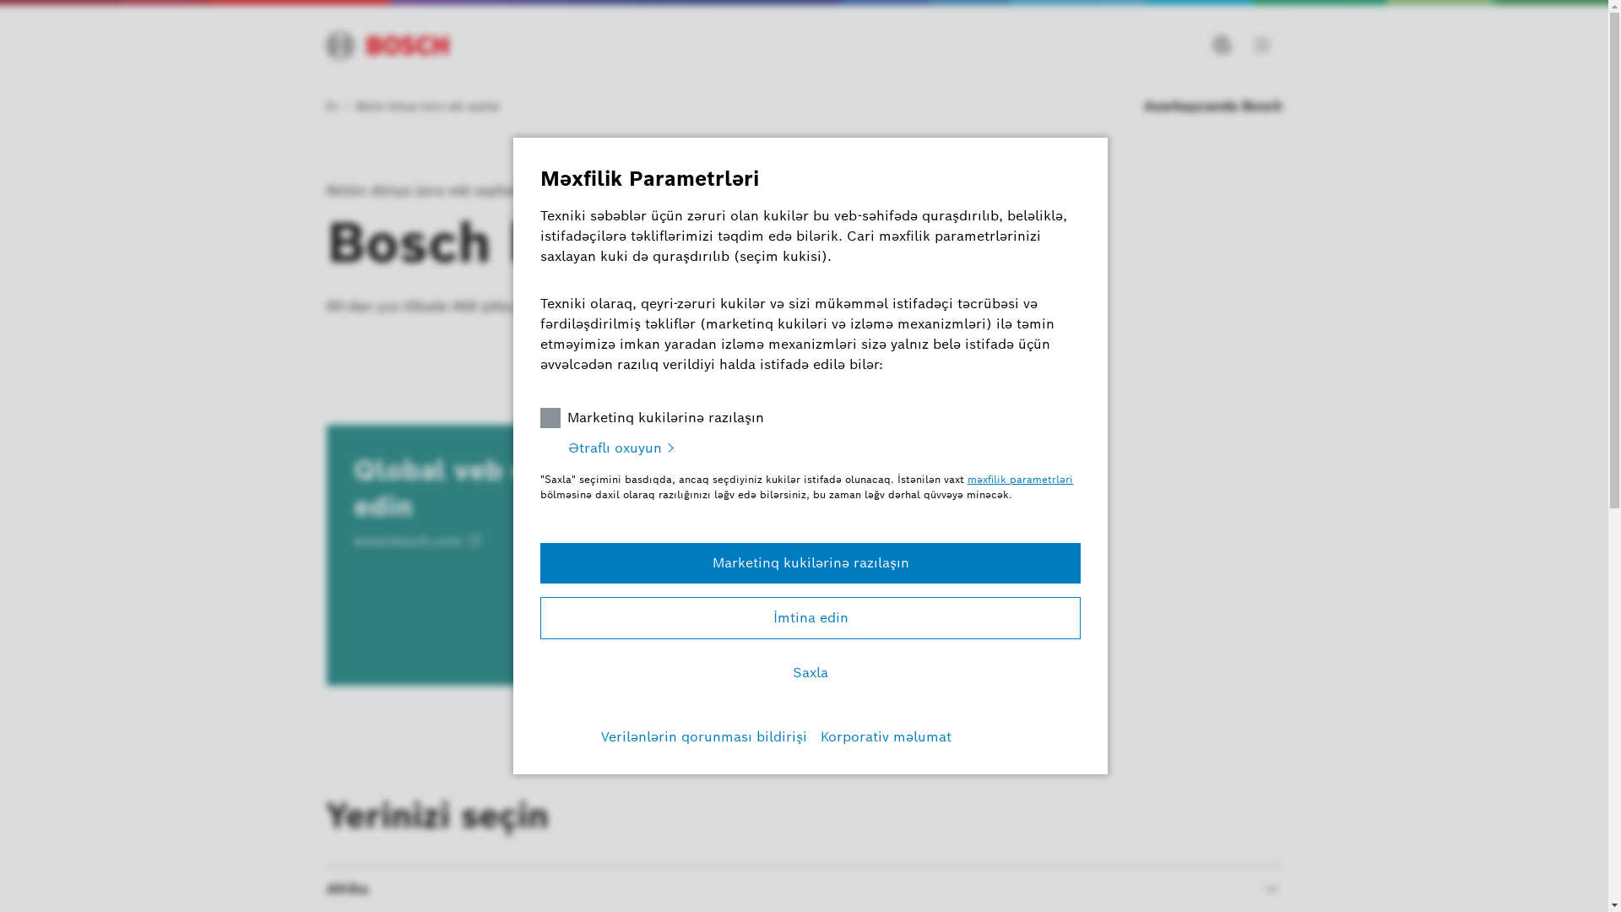 Image resolution: width=1621 pixels, height=912 pixels. Describe the element at coordinates (338, 106) in the screenshot. I see `Ev` at that location.